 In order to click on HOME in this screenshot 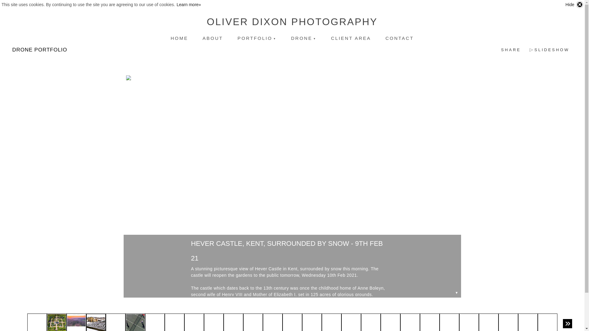, I will do `click(179, 38)`.